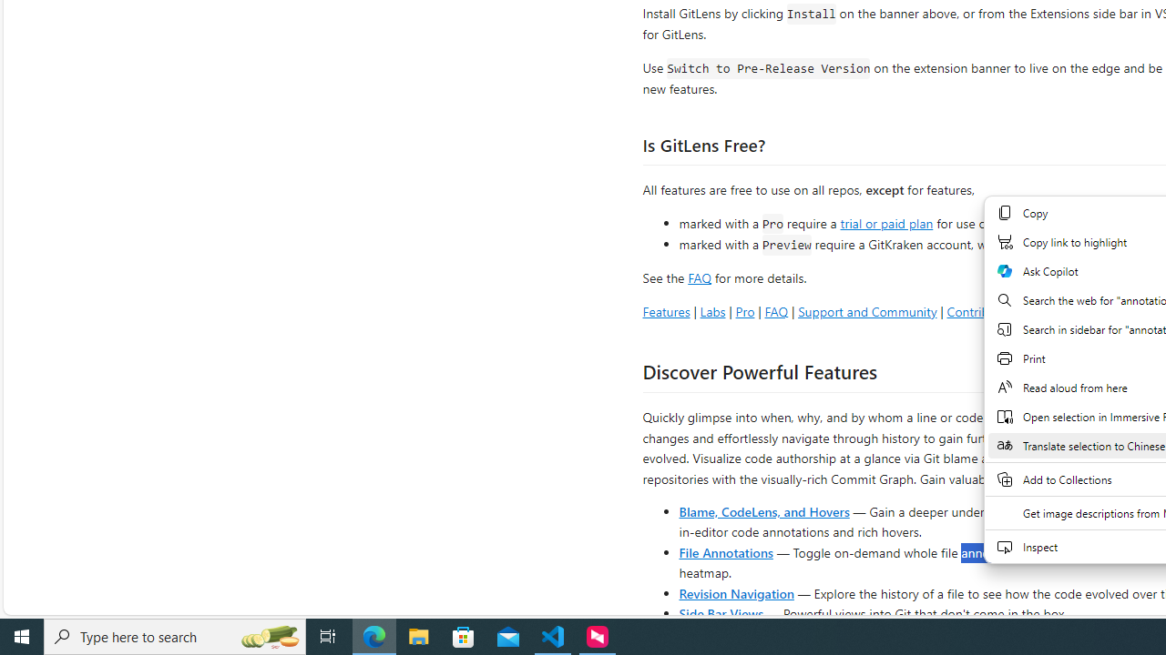  I want to click on FAQ, so click(776, 311).